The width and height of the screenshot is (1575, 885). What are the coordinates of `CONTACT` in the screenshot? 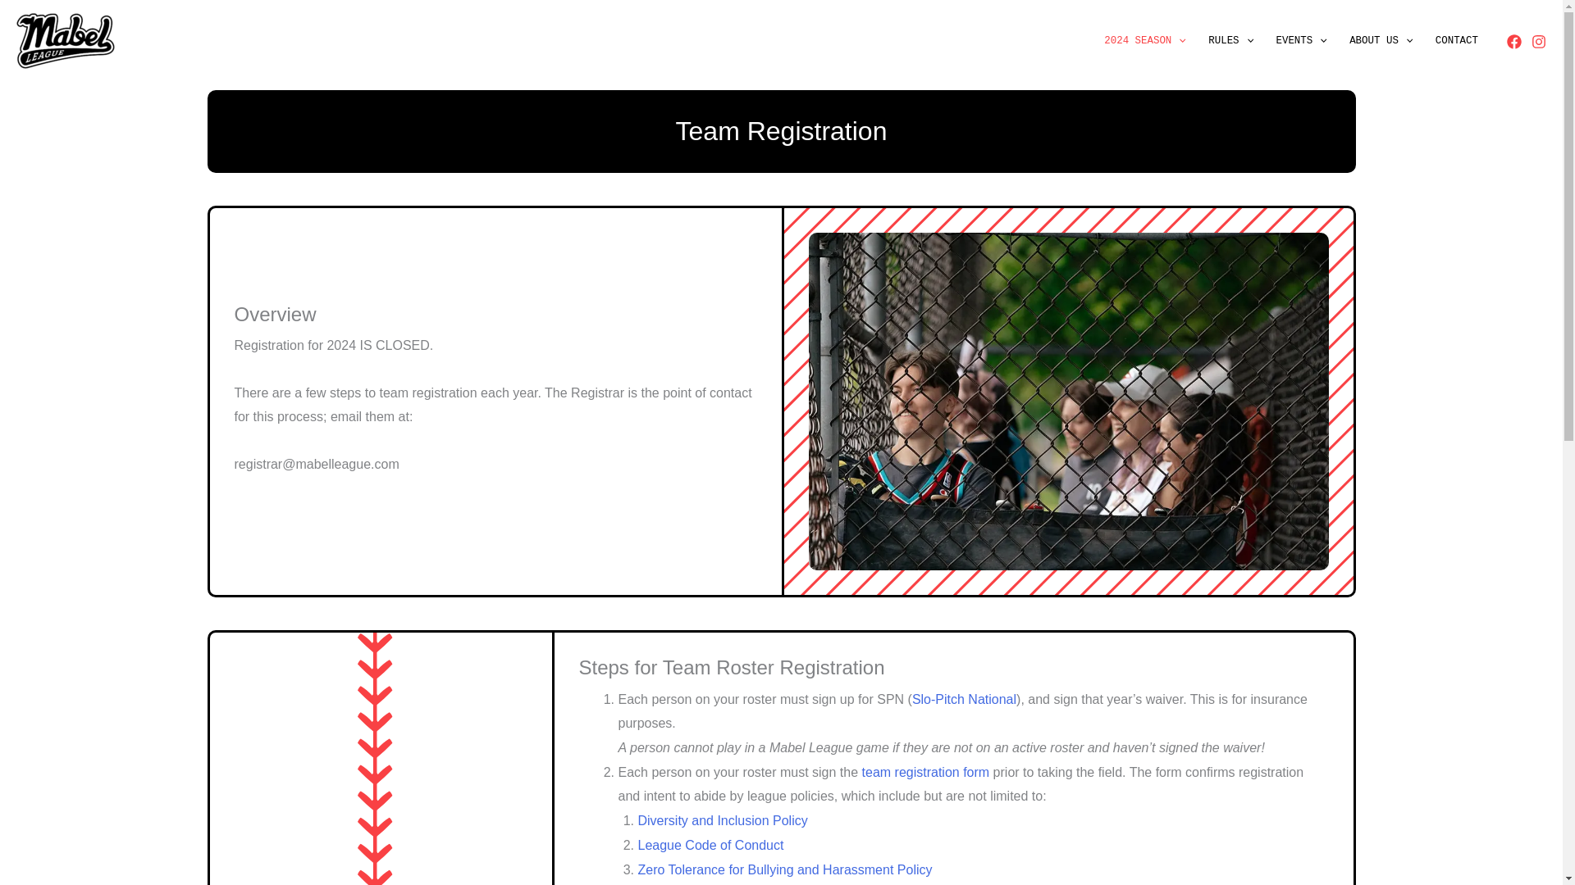 It's located at (1457, 40).